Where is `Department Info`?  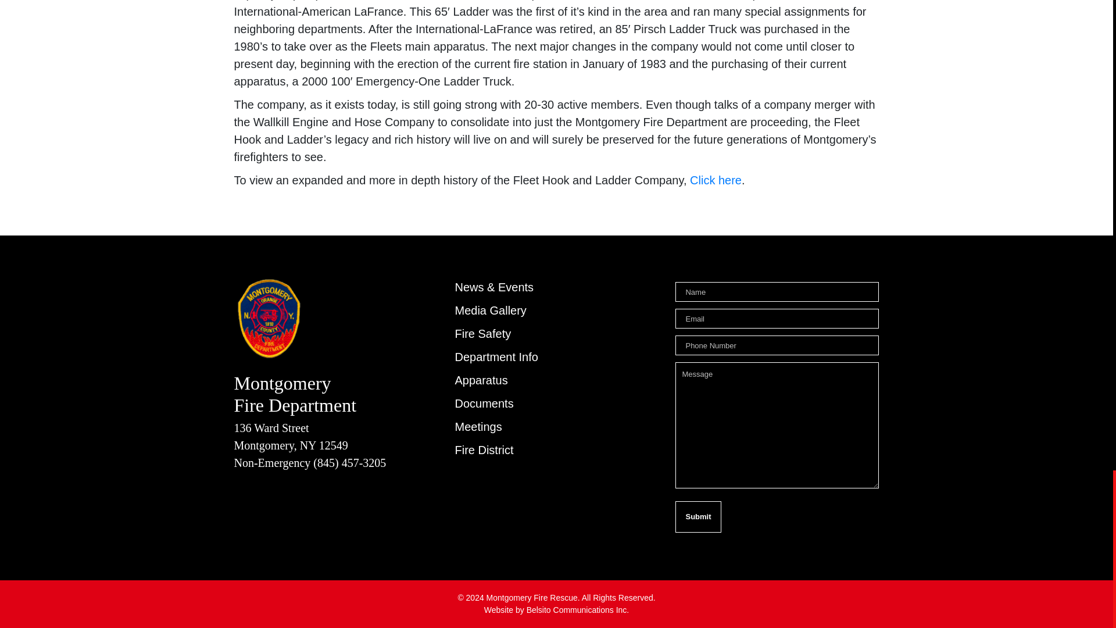 Department Info is located at coordinates (496, 357).